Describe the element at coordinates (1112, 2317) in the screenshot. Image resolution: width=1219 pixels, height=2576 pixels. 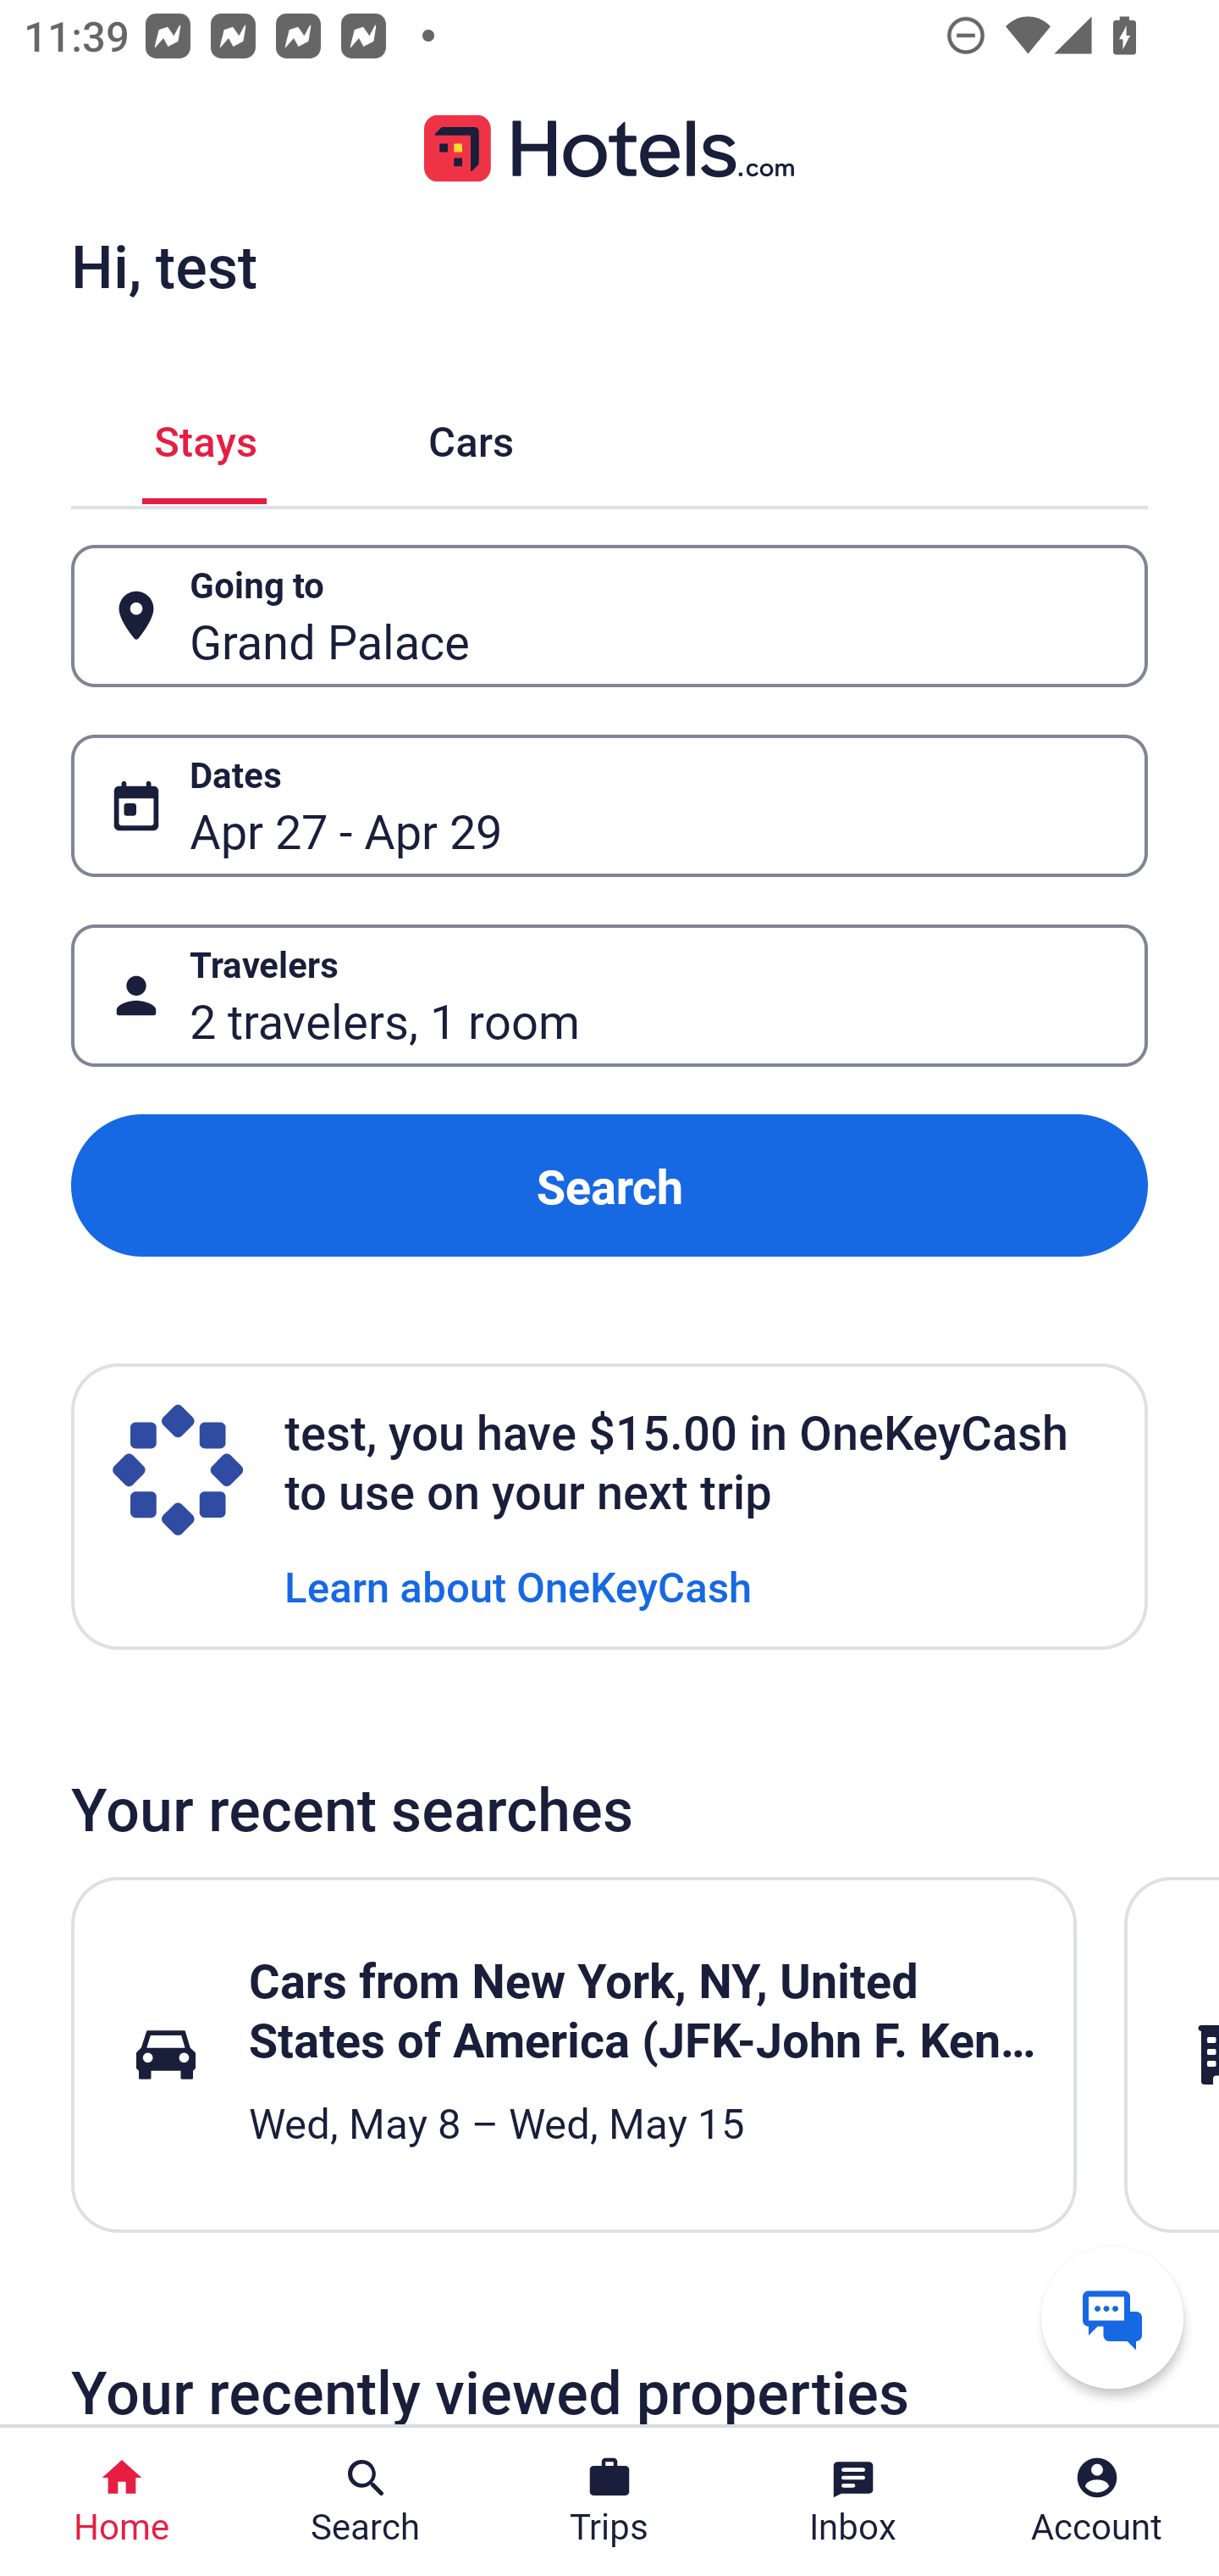
I see `Get help from a virtual agent` at that location.